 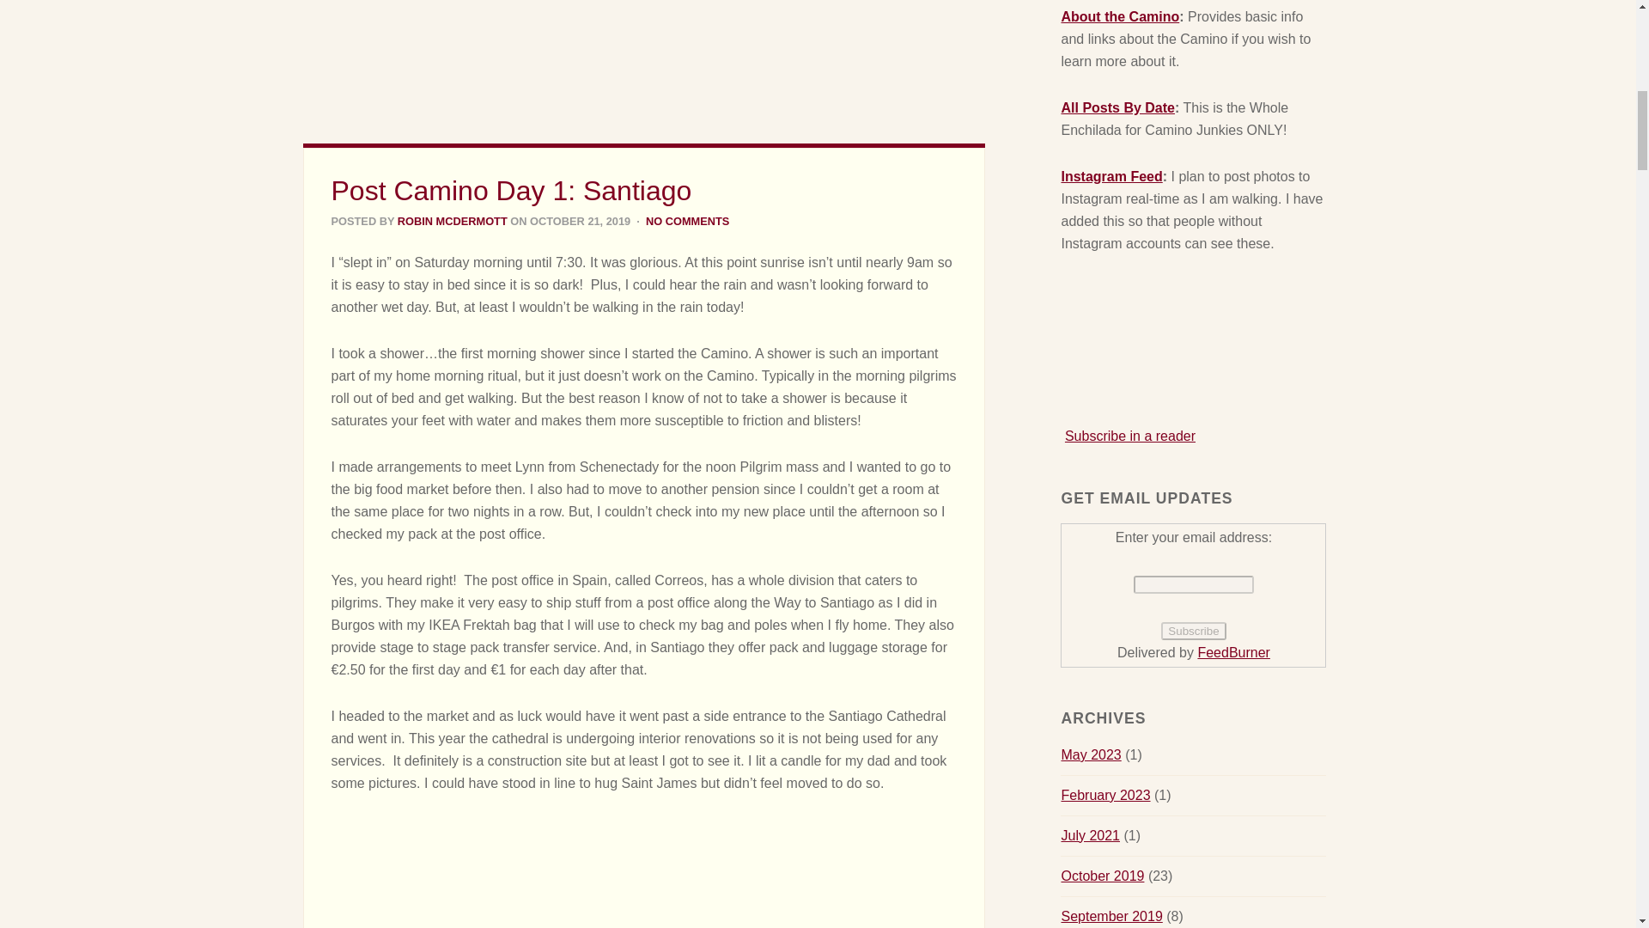 What do you see at coordinates (1111, 916) in the screenshot?
I see `September 2019` at bounding box center [1111, 916].